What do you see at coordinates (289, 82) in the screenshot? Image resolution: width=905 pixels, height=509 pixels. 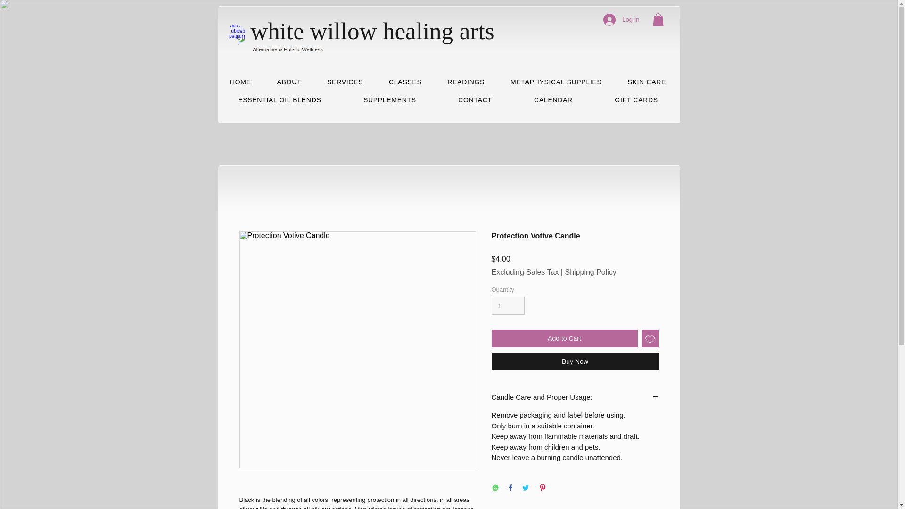 I see `ABOUT` at bounding box center [289, 82].